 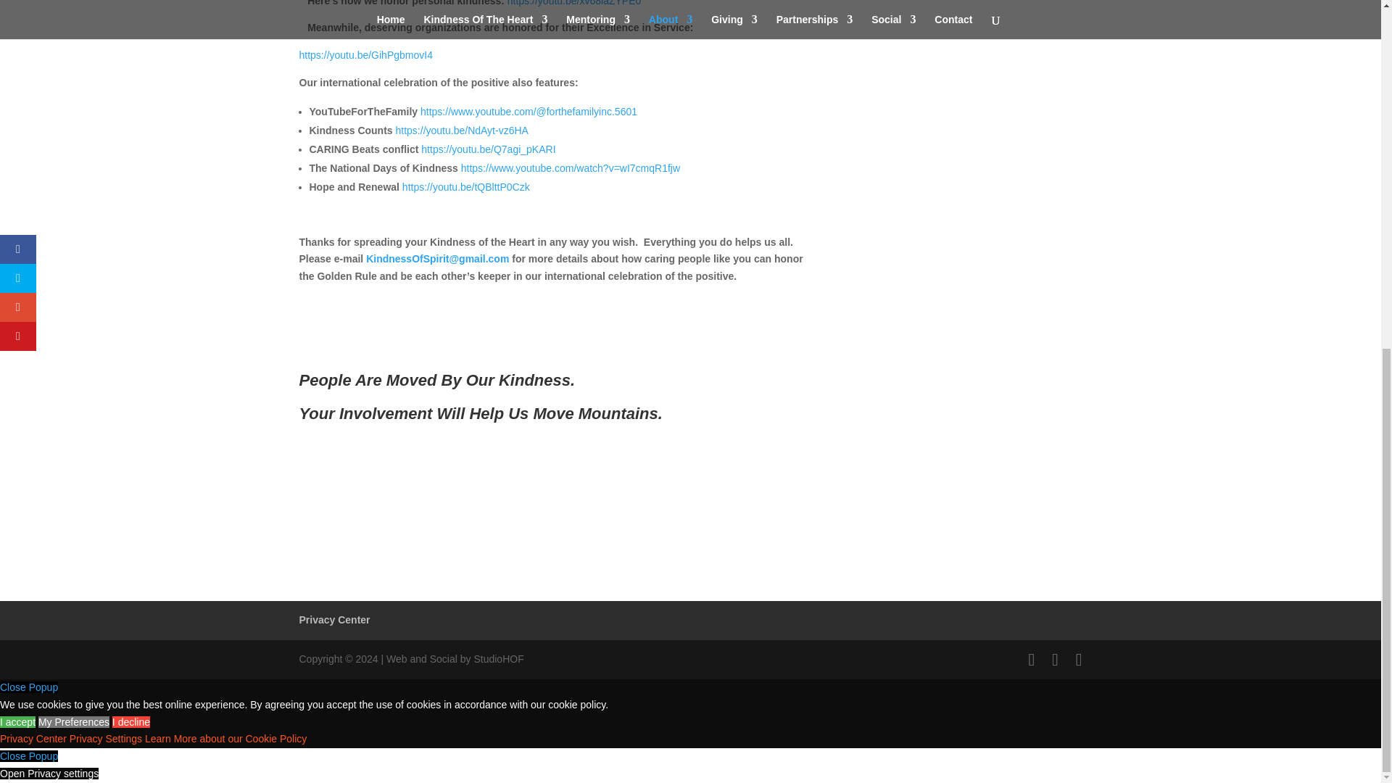 What do you see at coordinates (334, 619) in the screenshot?
I see `Privacy Center` at bounding box center [334, 619].